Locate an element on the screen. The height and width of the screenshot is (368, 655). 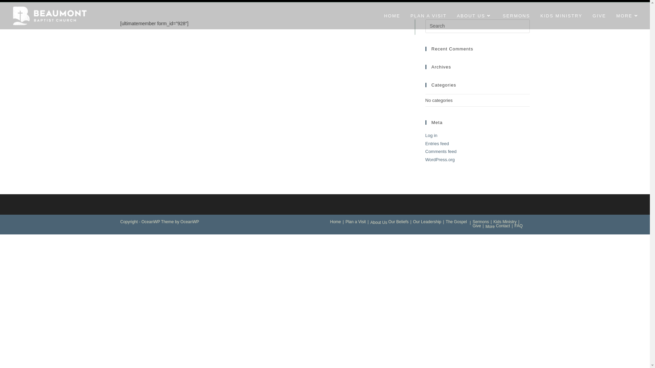
Our Leadership is located at coordinates (427, 222).